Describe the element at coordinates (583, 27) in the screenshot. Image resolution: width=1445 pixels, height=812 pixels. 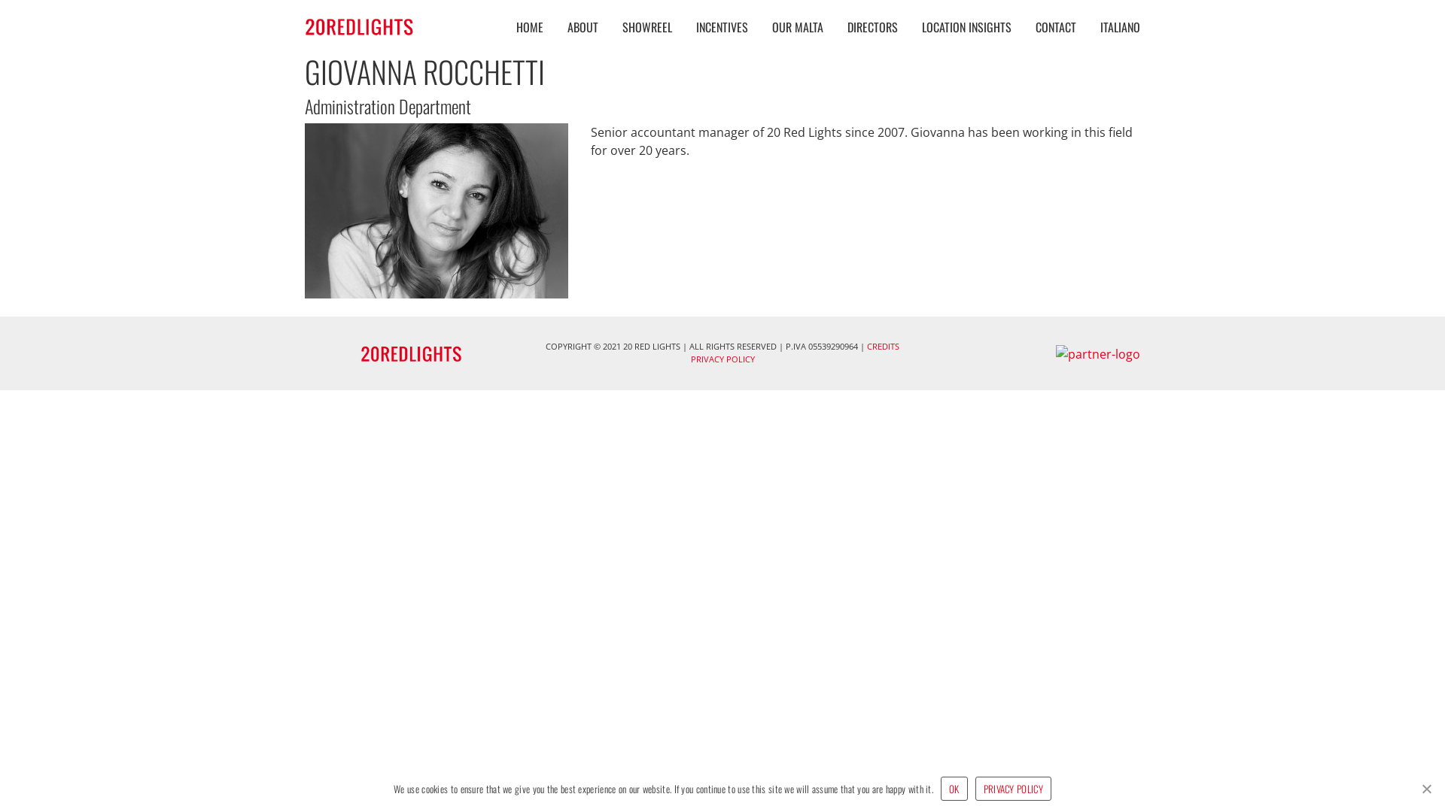
I see `ABOUT` at that location.